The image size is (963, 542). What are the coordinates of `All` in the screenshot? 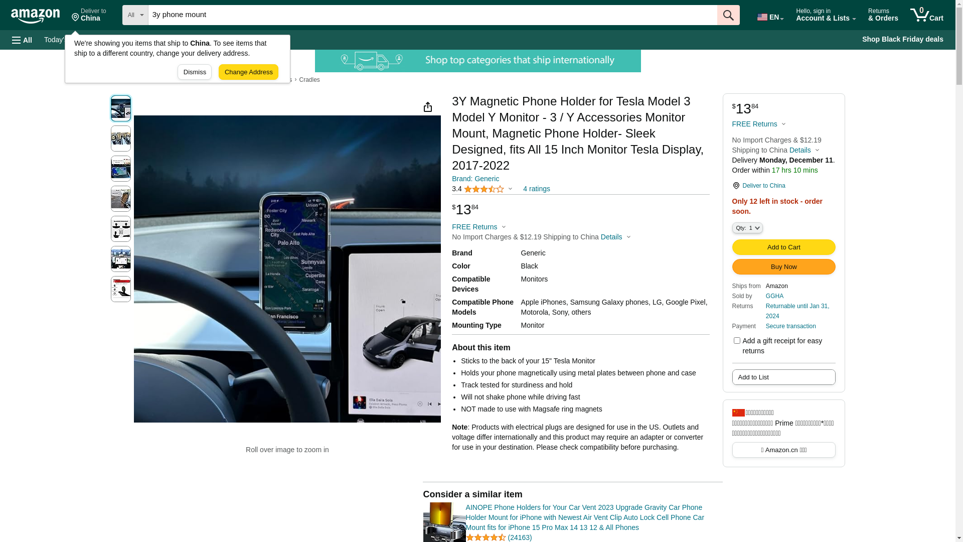 It's located at (22, 40).